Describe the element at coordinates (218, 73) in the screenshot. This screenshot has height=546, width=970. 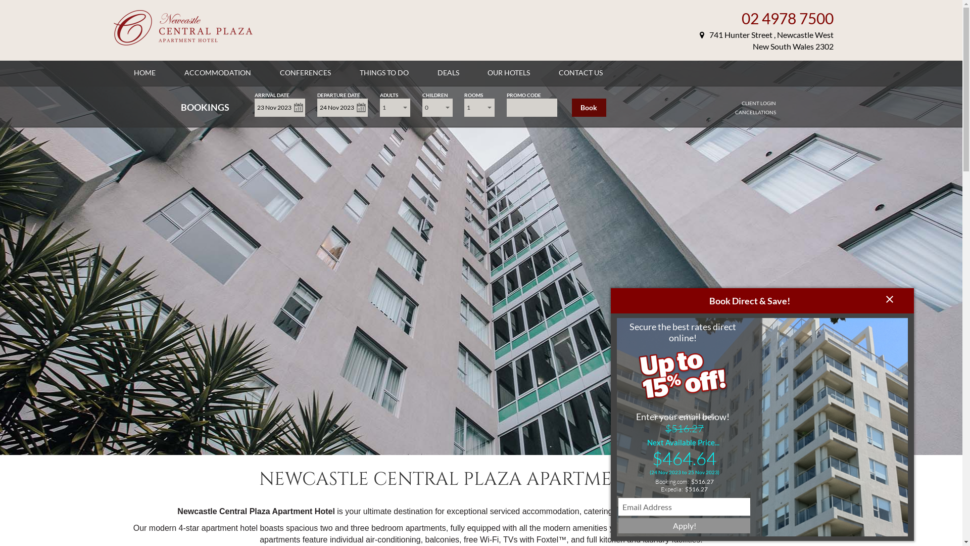
I see `ACCOMMODATION` at that location.